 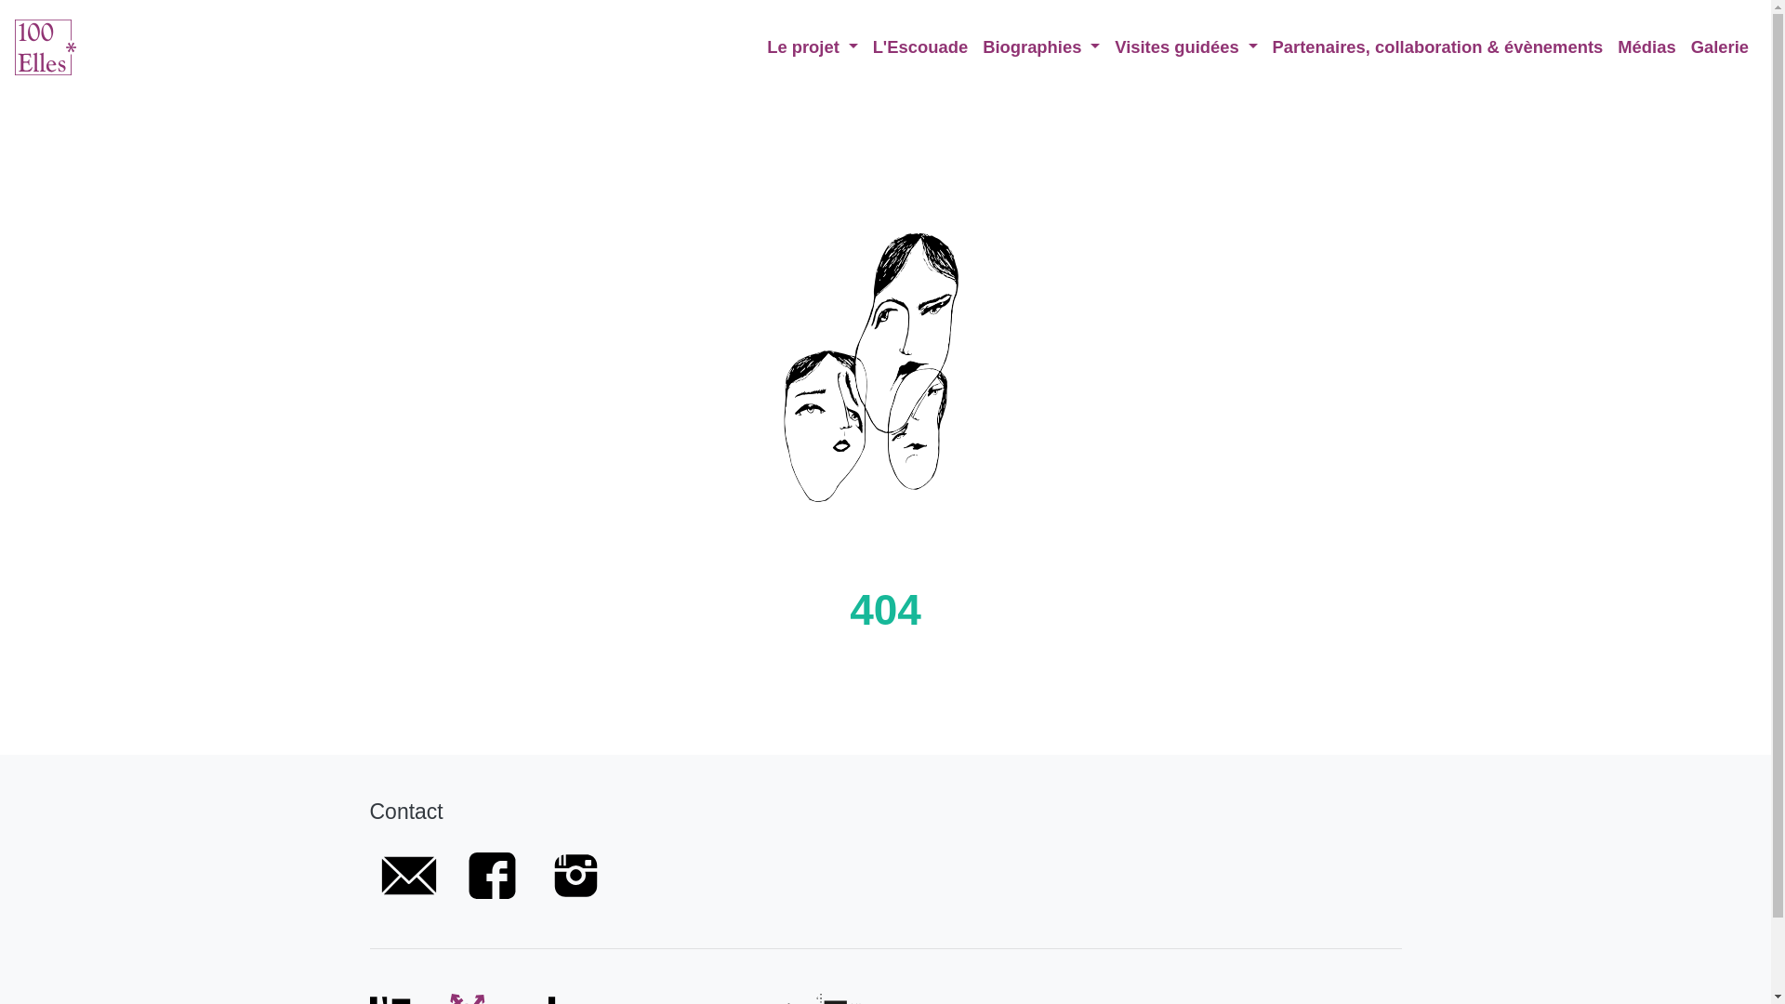 I want to click on Le projet, so click(x=813, y=46).